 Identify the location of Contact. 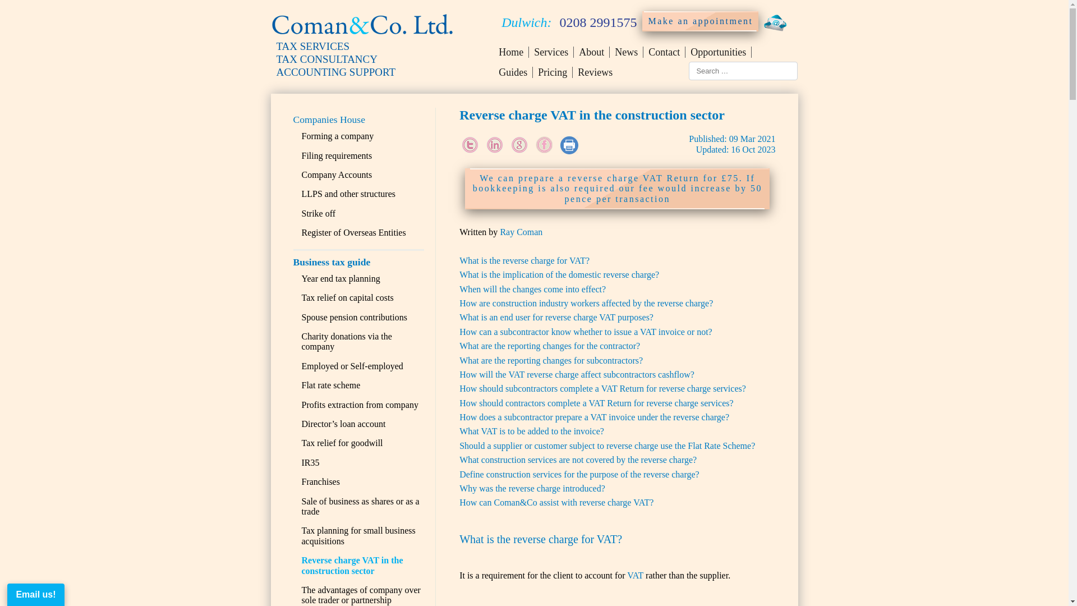
(664, 52).